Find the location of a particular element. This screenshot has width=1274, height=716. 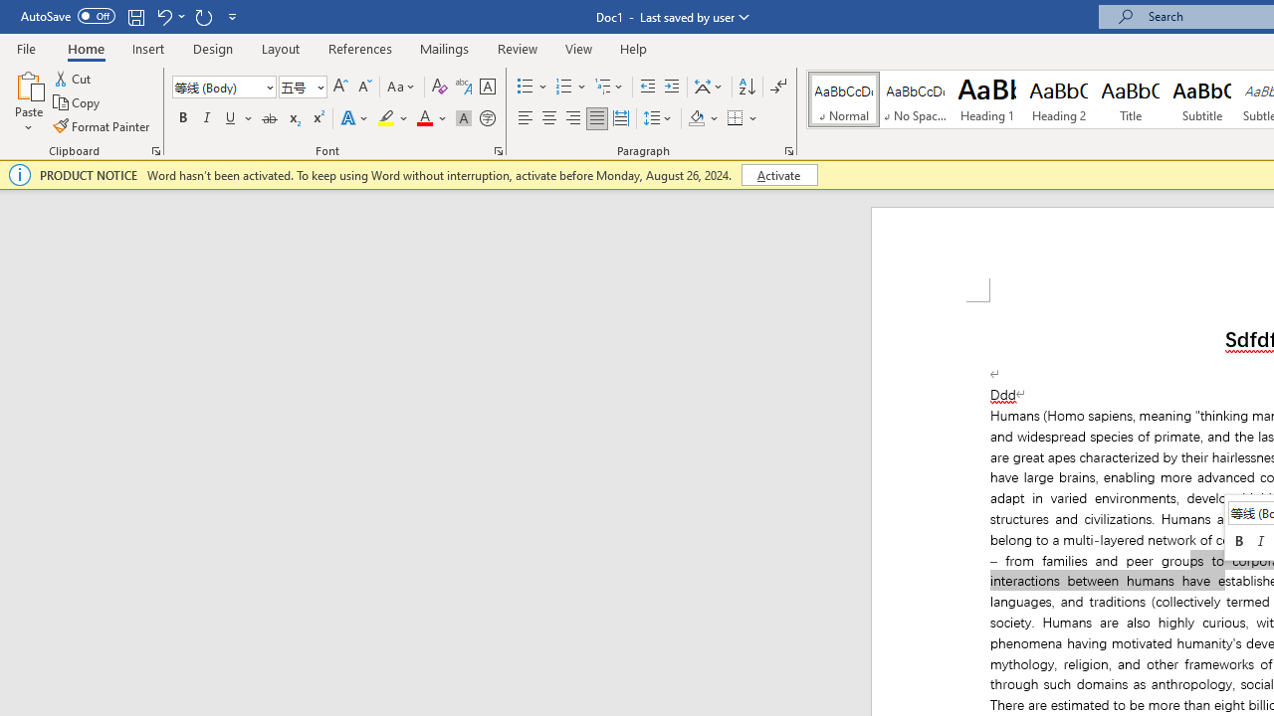

Title is located at coordinates (1131, 99).